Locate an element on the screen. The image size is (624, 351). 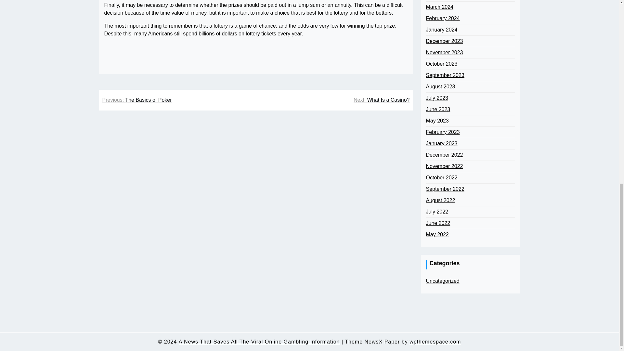
Previous: The Basics of Poker is located at coordinates (137, 100).